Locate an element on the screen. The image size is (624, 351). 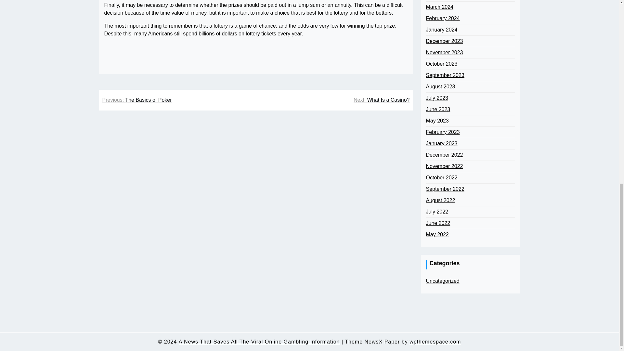
Previous: The Basics of Poker is located at coordinates (137, 100).